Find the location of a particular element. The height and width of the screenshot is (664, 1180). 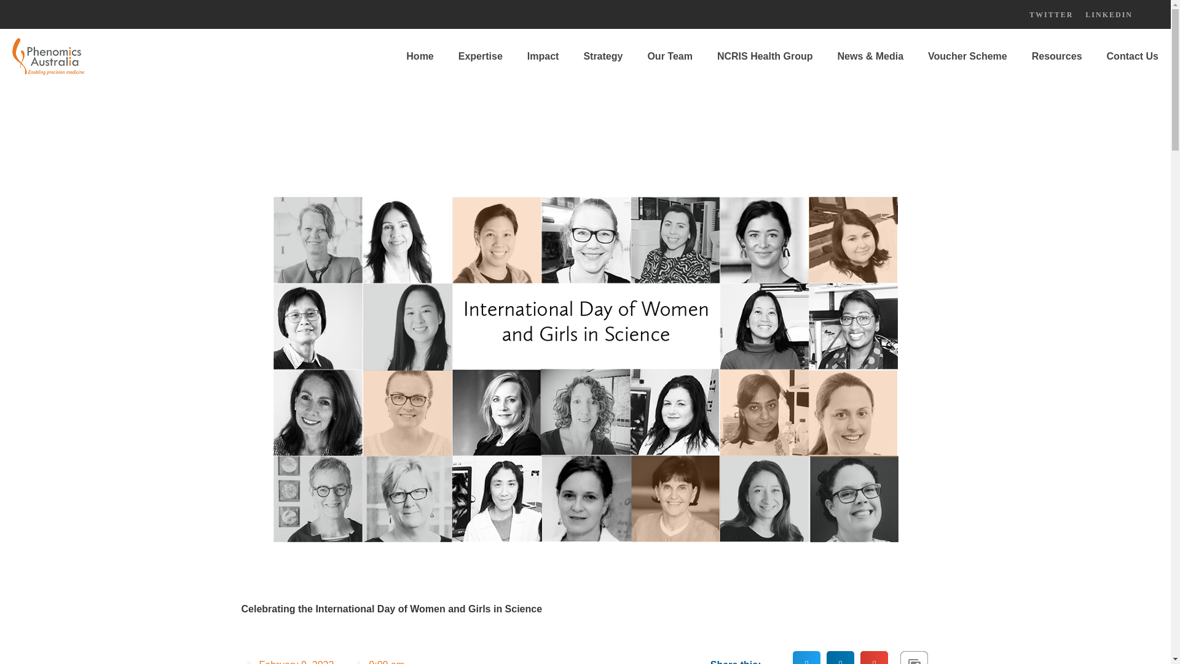

Resources is located at coordinates (1057, 57).